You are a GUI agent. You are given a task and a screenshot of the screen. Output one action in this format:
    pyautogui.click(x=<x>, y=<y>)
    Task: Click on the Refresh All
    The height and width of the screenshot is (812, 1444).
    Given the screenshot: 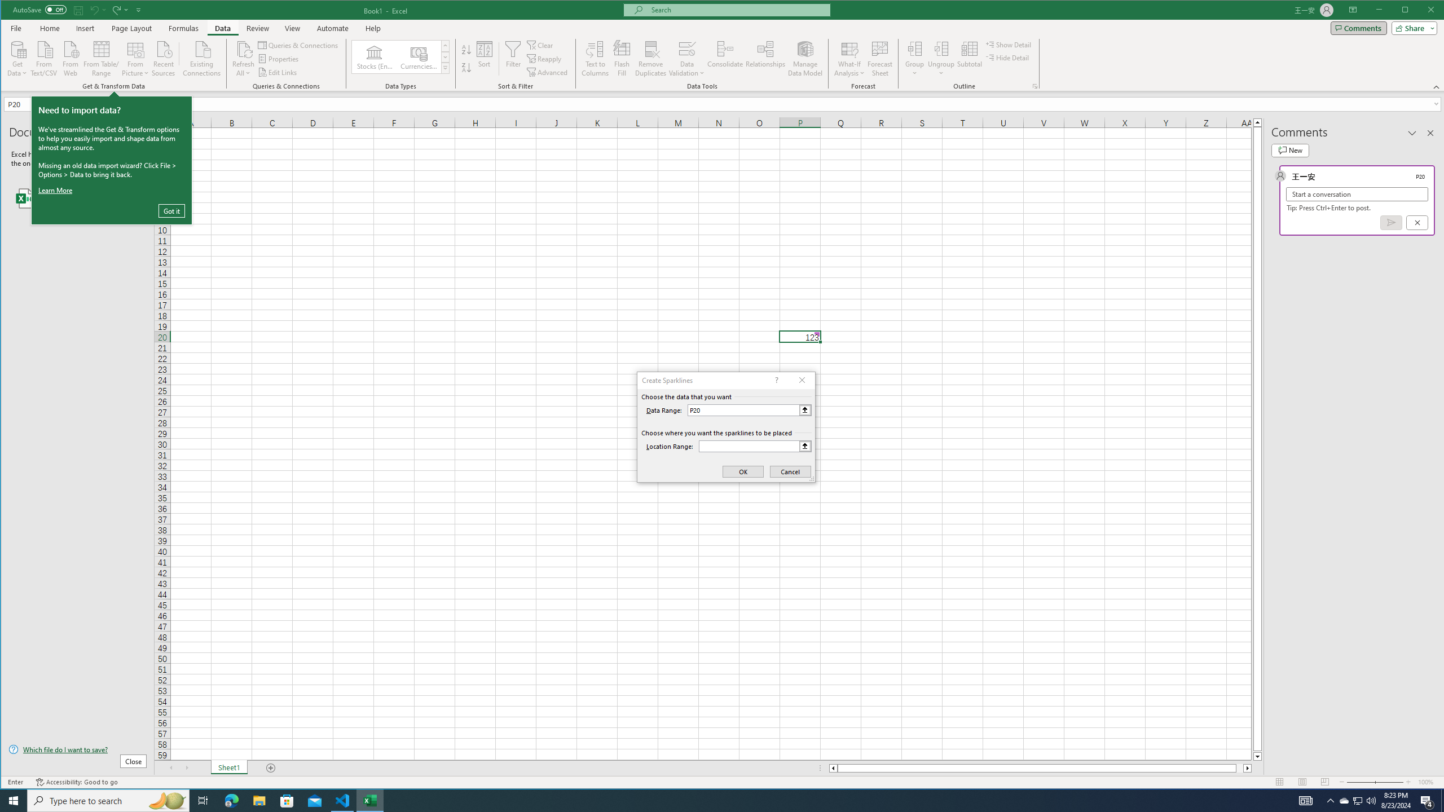 What is the action you would take?
    pyautogui.click(x=243, y=59)
    